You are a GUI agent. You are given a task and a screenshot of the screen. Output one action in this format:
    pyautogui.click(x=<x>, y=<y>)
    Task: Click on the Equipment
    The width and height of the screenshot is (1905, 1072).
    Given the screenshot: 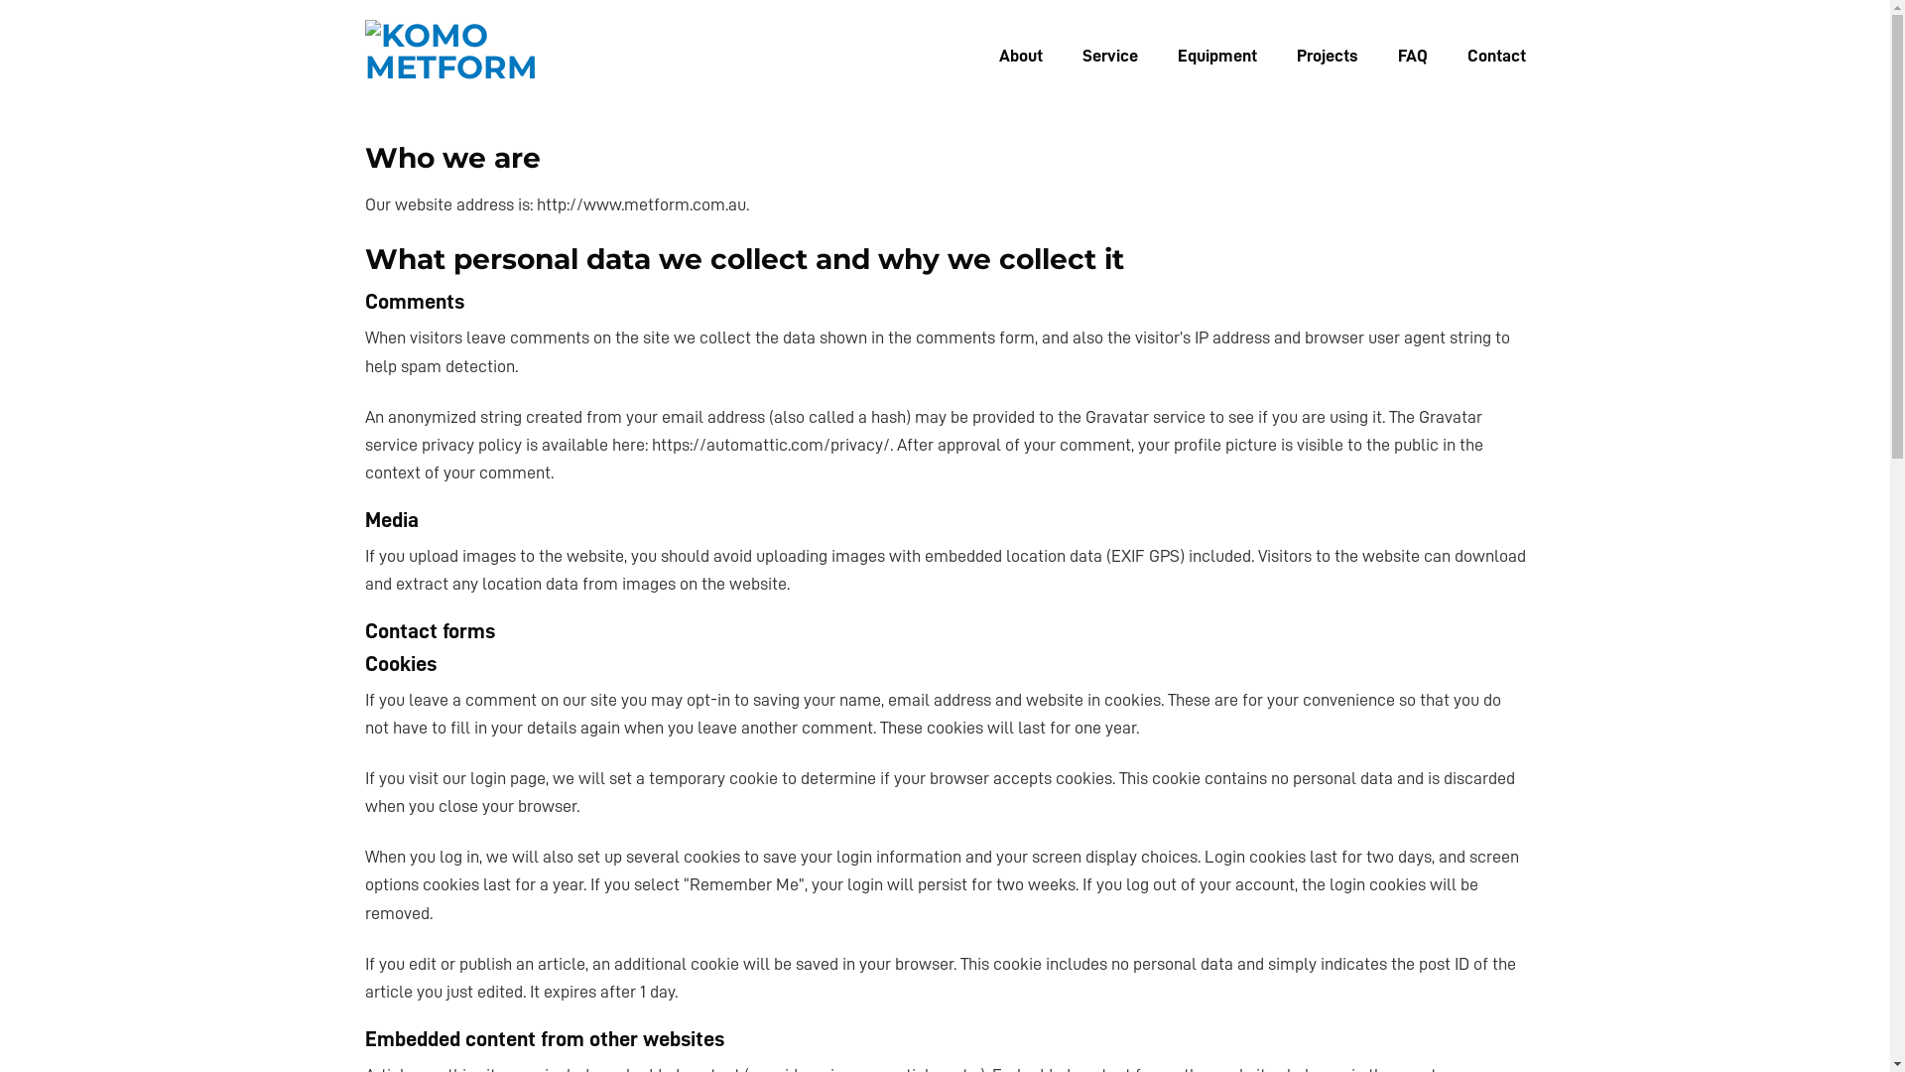 What is the action you would take?
    pyautogui.click(x=1216, y=56)
    